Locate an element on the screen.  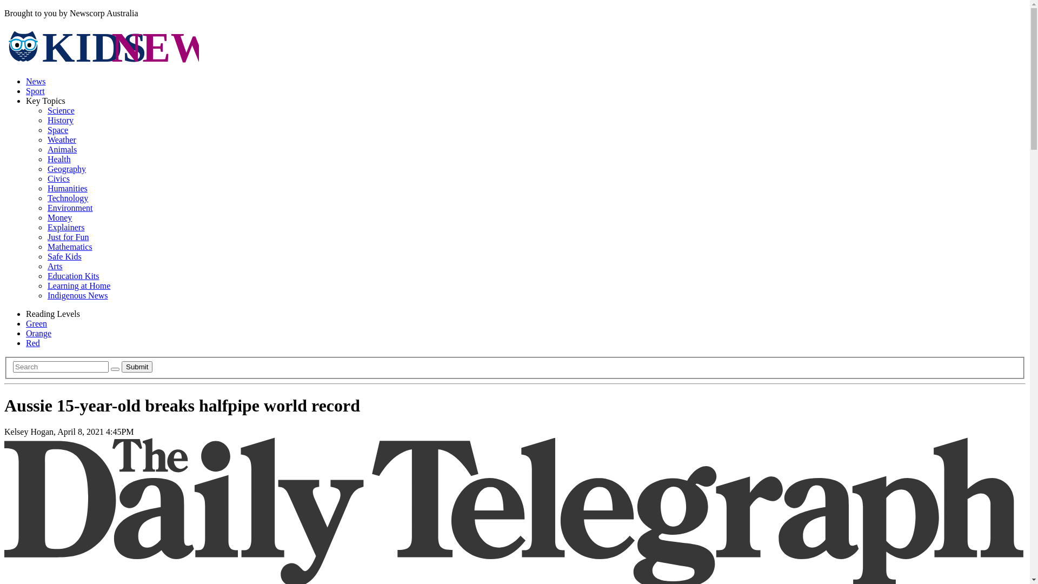
Civics is located at coordinates (58, 178).